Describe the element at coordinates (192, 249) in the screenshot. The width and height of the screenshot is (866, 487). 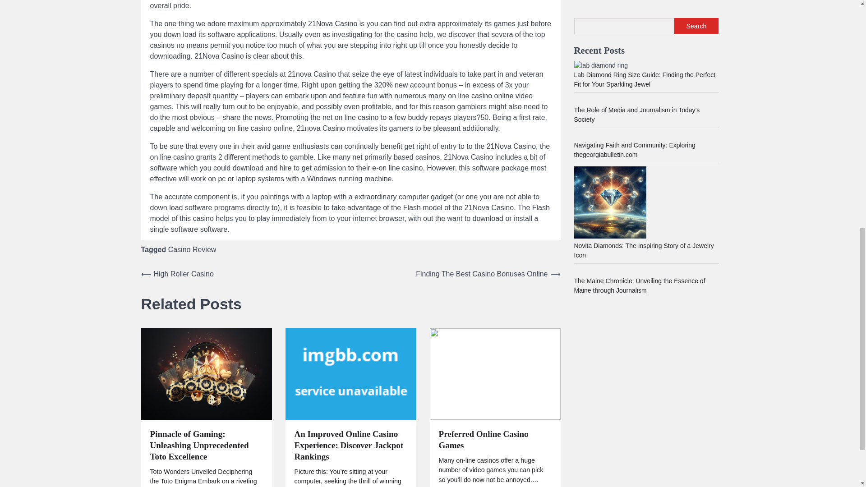
I see `Casino Review` at that location.